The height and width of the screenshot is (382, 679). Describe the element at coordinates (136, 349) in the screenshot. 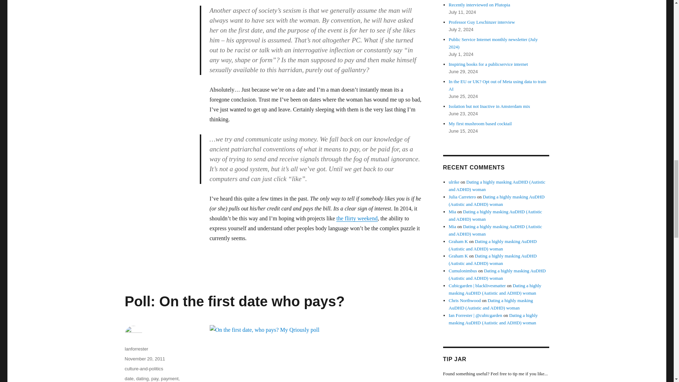

I see `Ianforrester` at that location.